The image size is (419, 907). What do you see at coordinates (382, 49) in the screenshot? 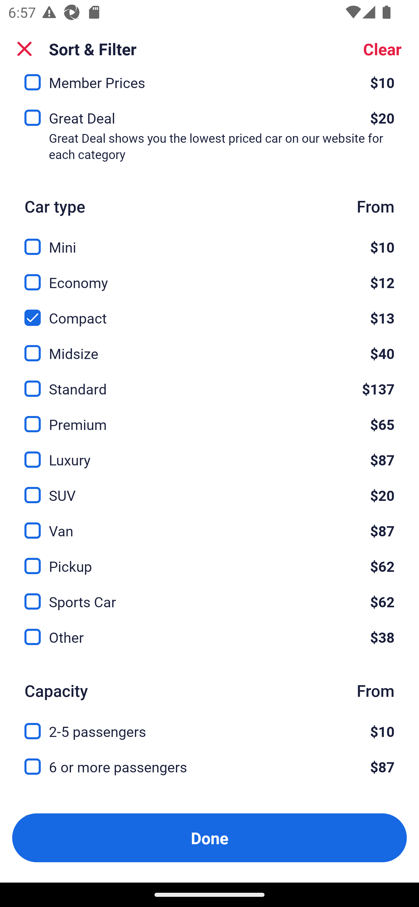
I see `Clear` at bounding box center [382, 49].